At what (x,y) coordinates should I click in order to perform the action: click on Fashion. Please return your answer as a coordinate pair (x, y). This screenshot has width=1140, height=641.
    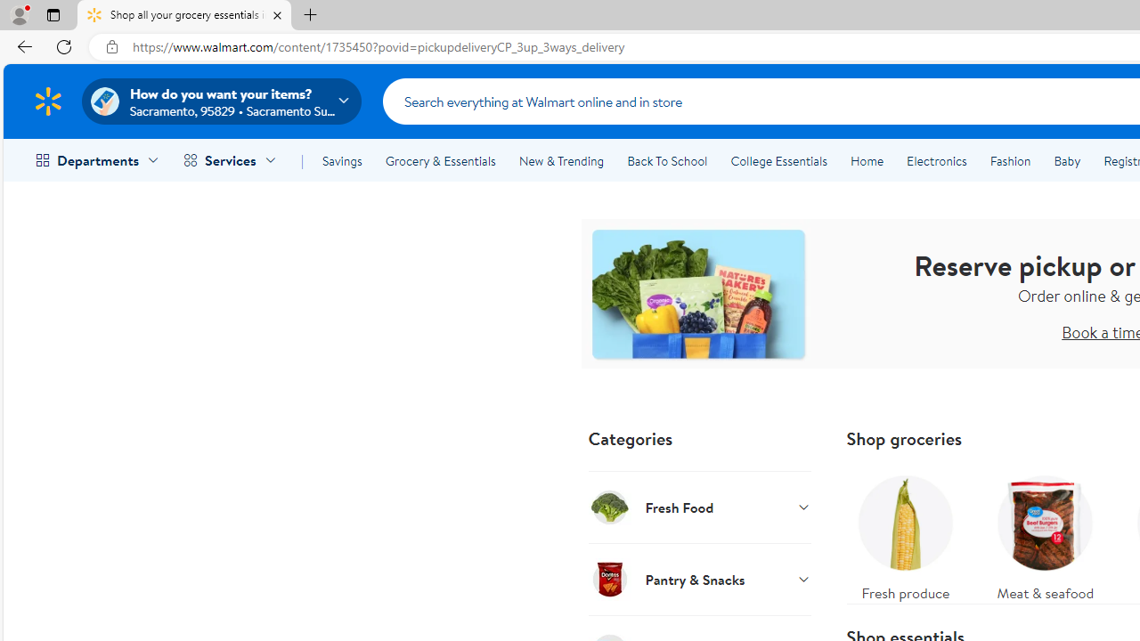
    Looking at the image, I should click on (1010, 160).